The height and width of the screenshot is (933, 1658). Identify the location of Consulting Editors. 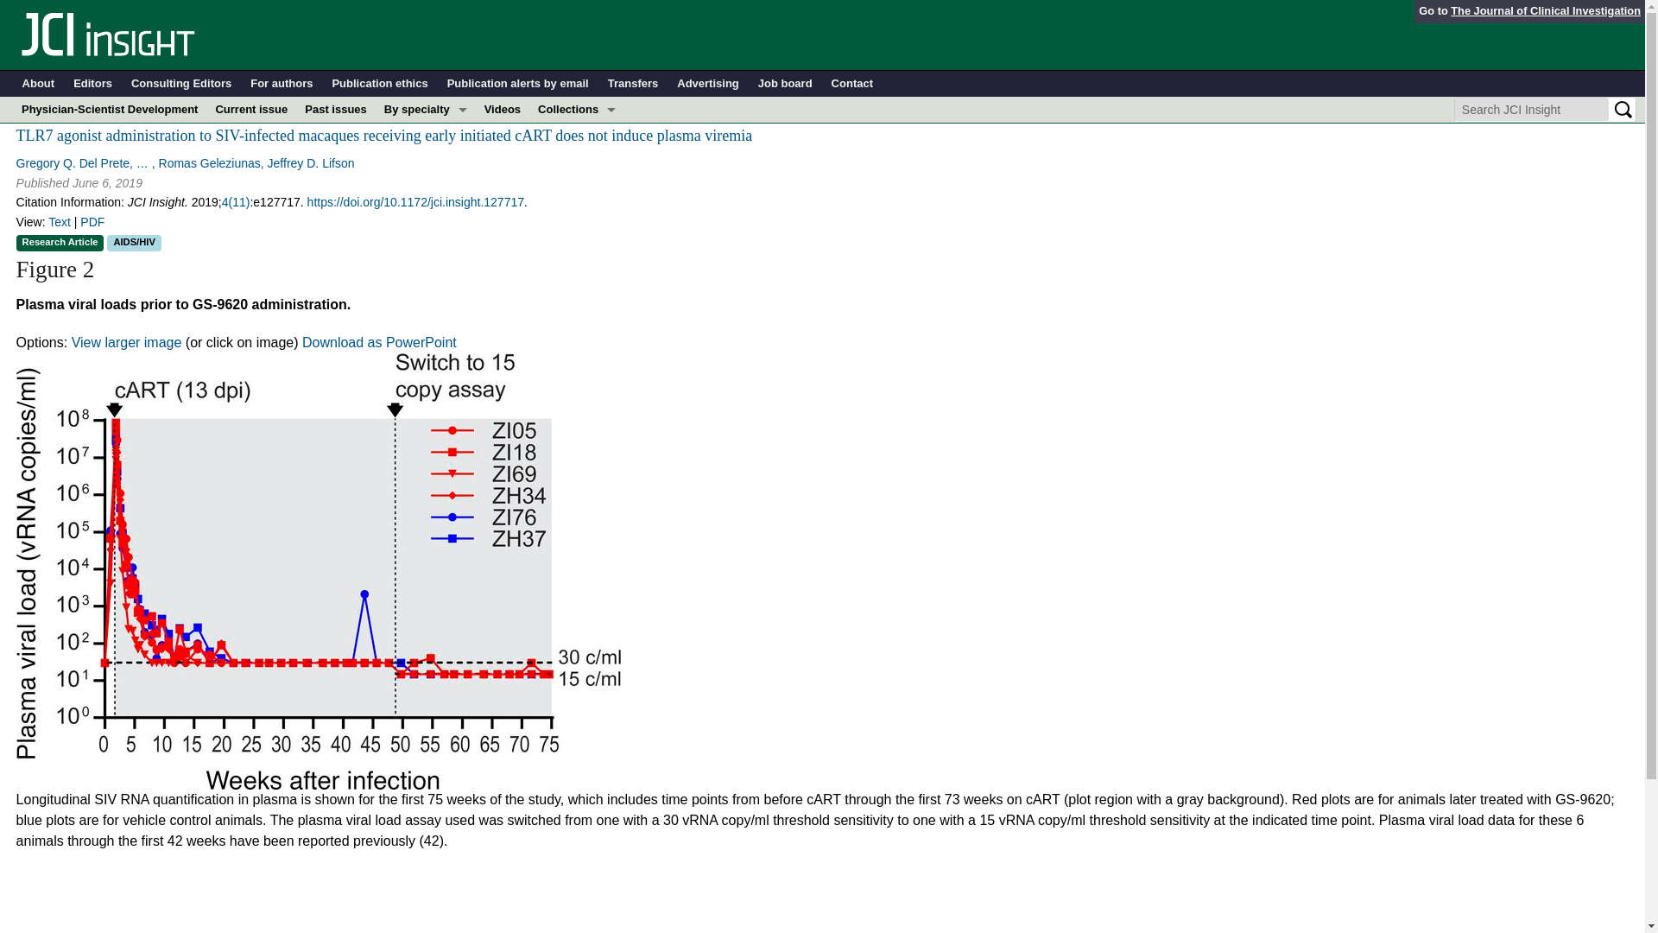
(181, 84).